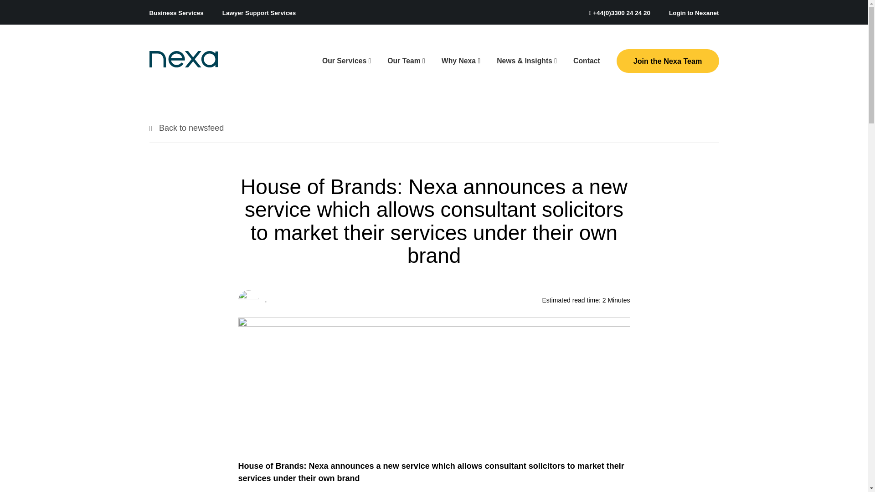  What do you see at coordinates (668, 61) in the screenshot?
I see `Join the Nexa Team` at bounding box center [668, 61].